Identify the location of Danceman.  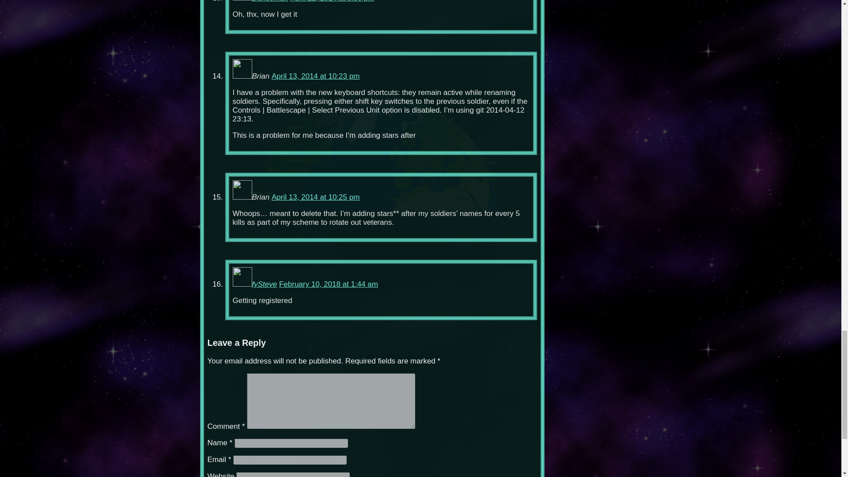
(270, 1).